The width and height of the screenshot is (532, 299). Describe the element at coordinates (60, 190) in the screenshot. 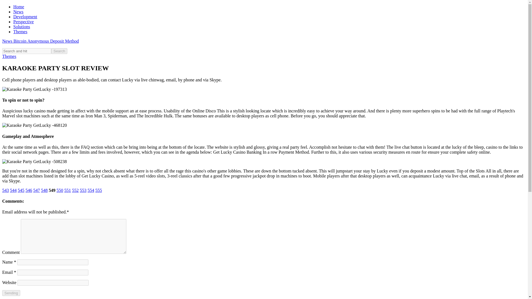

I see `550` at that location.